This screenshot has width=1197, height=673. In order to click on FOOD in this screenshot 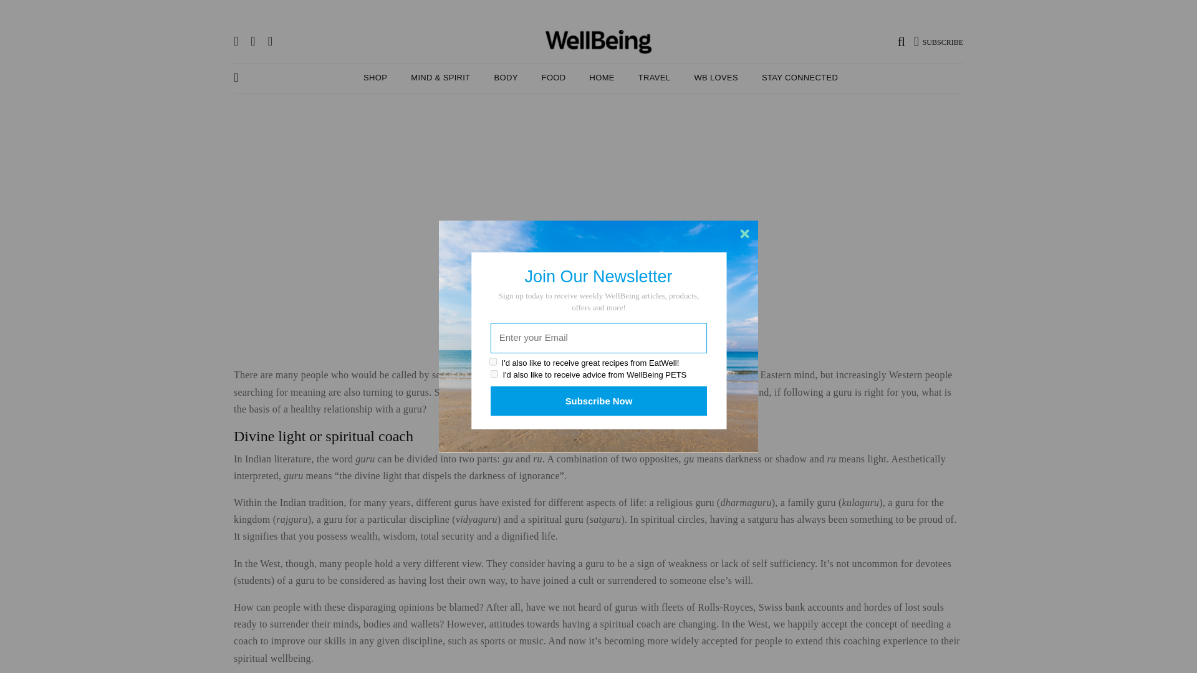, I will do `click(554, 77)`.